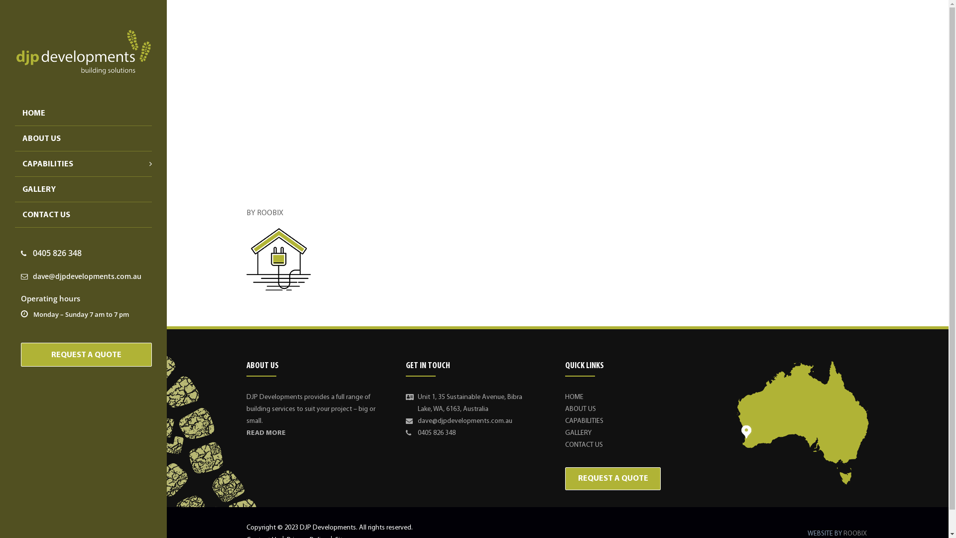 This screenshot has height=538, width=956. Describe the element at coordinates (84, 138) in the screenshot. I see `ABOUT US` at that location.